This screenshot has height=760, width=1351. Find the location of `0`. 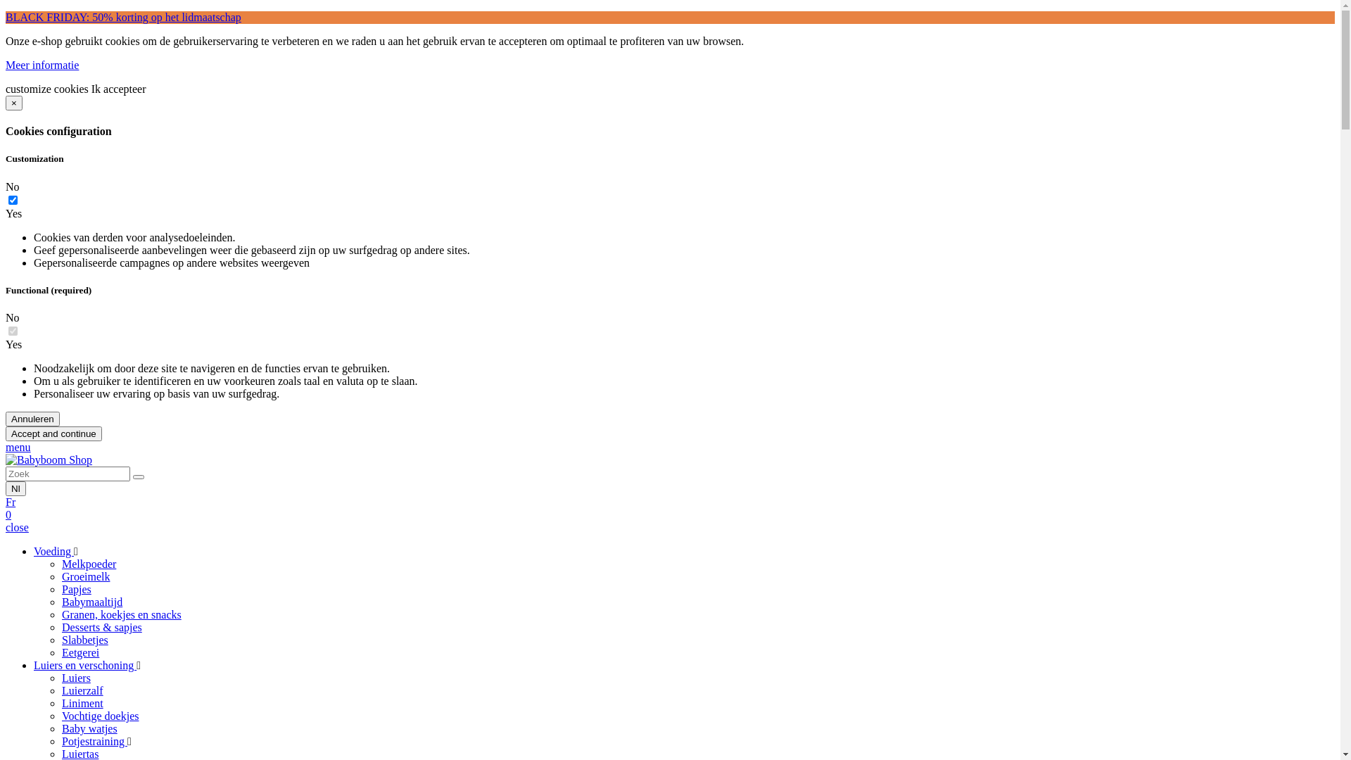

0 is located at coordinates (8, 515).